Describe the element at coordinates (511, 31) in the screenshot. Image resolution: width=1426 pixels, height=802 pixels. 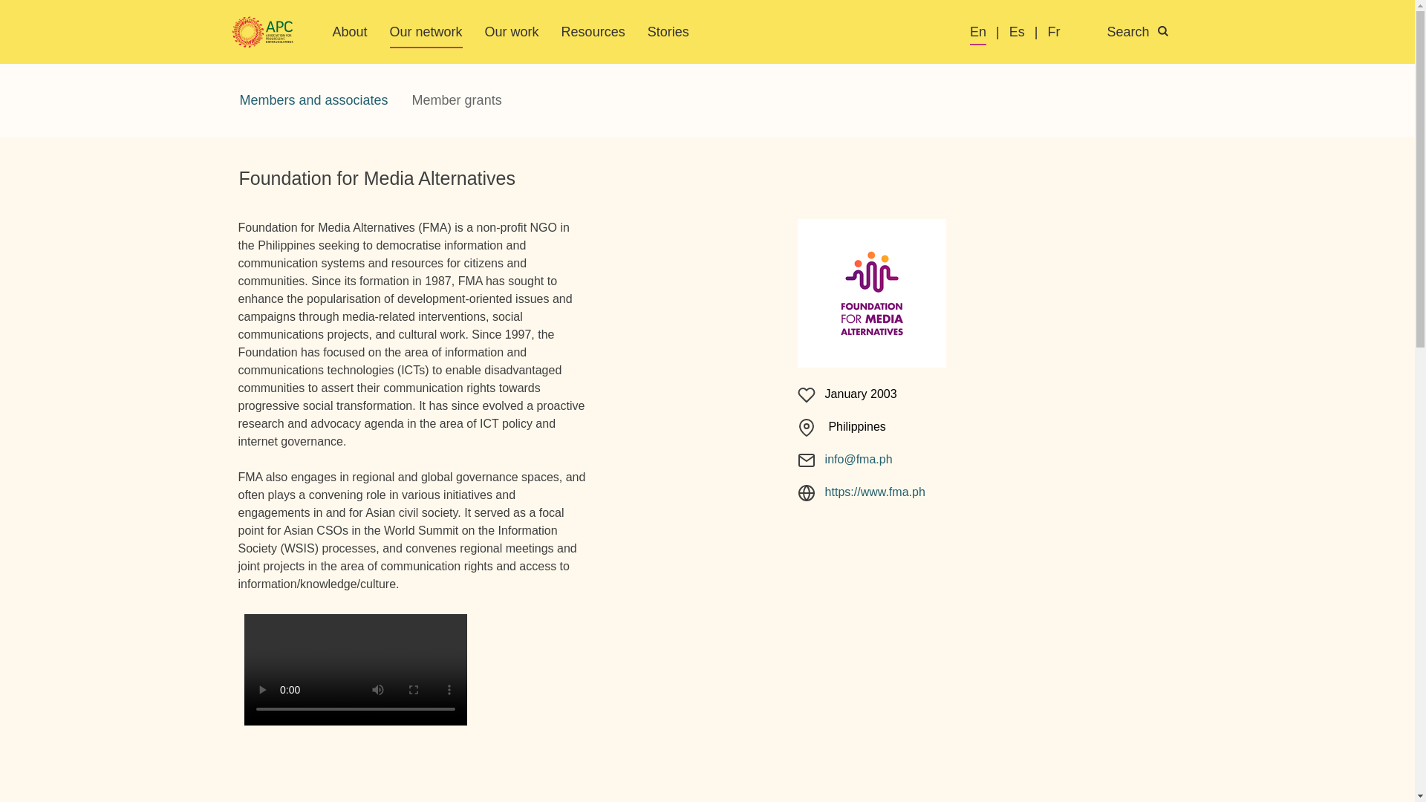
I see `Our work` at that location.